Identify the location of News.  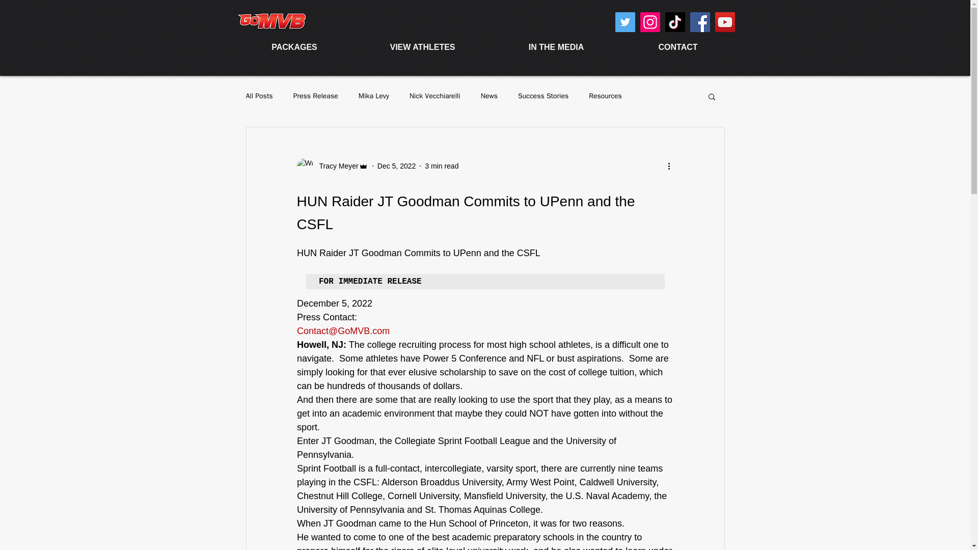
(489, 96).